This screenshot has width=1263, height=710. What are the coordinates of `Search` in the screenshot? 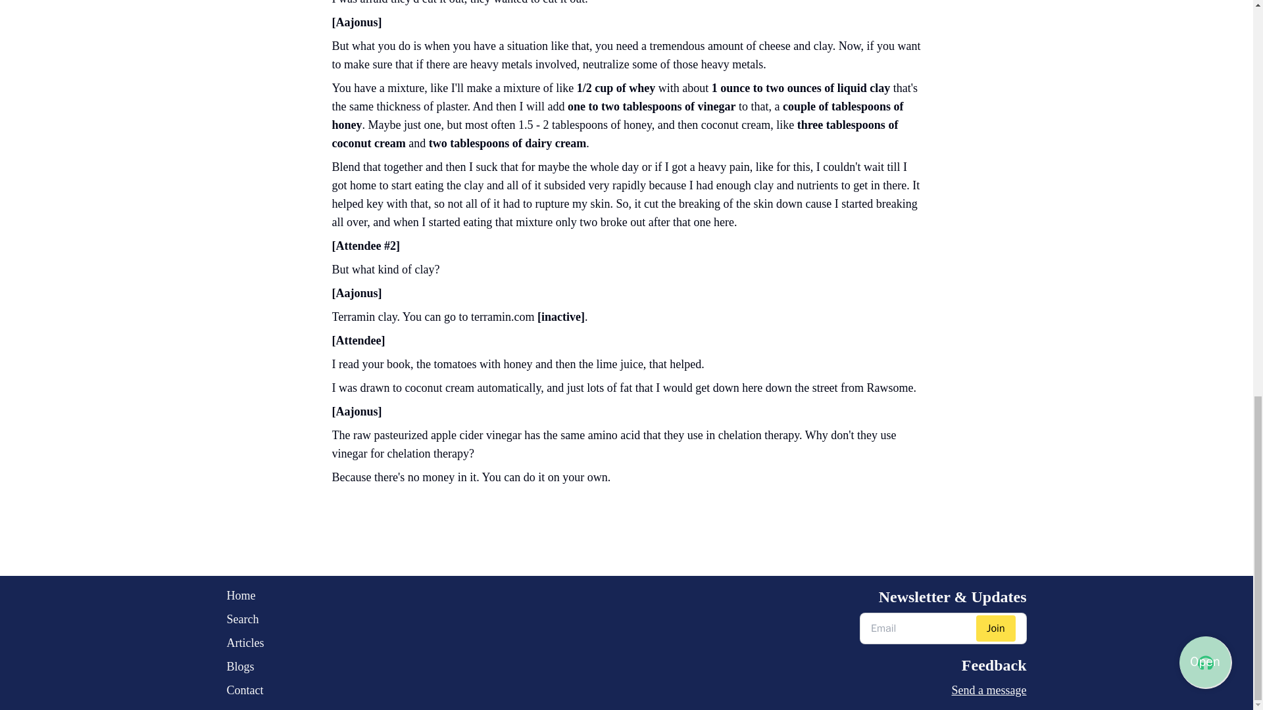 It's located at (245, 619).